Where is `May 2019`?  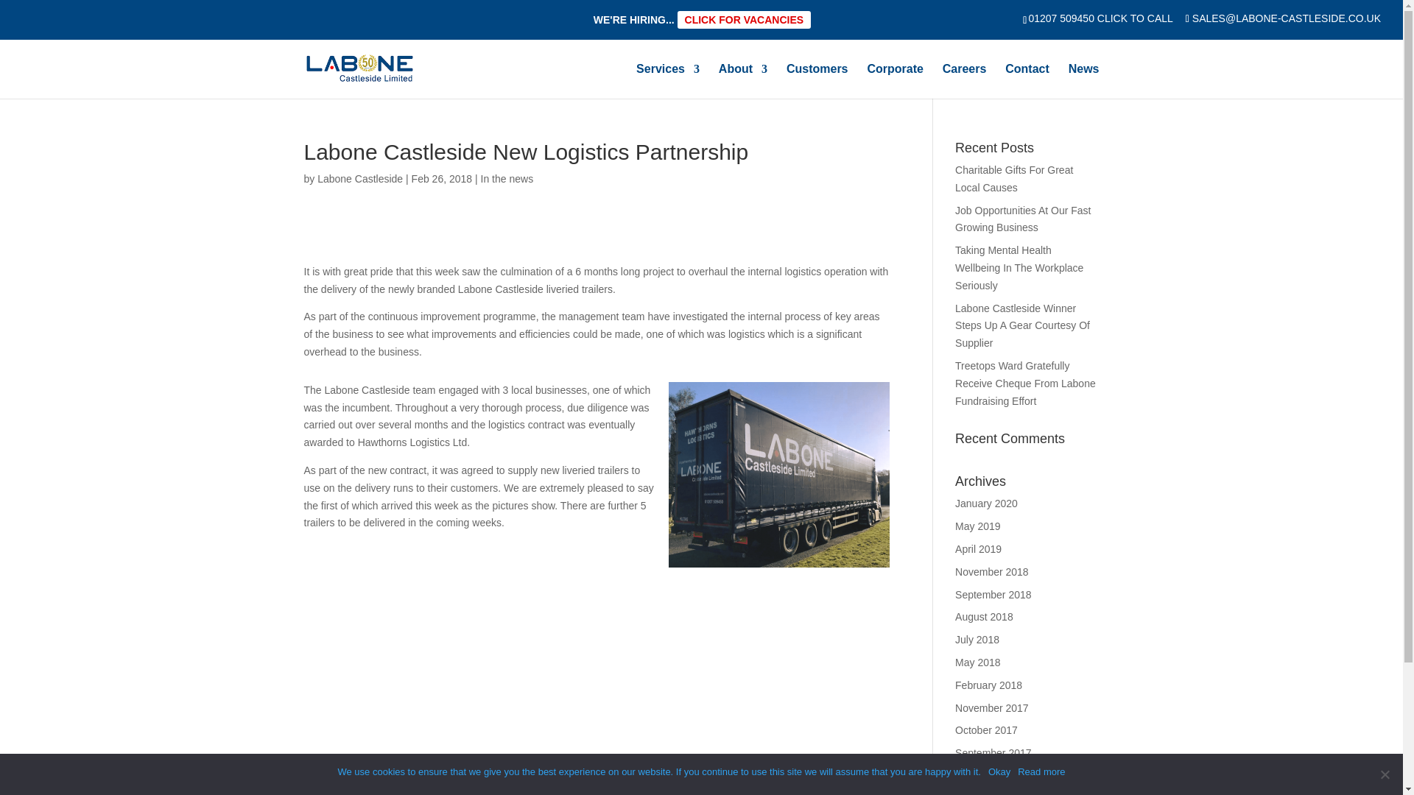 May 2019 is located at coordinates (977, 526).